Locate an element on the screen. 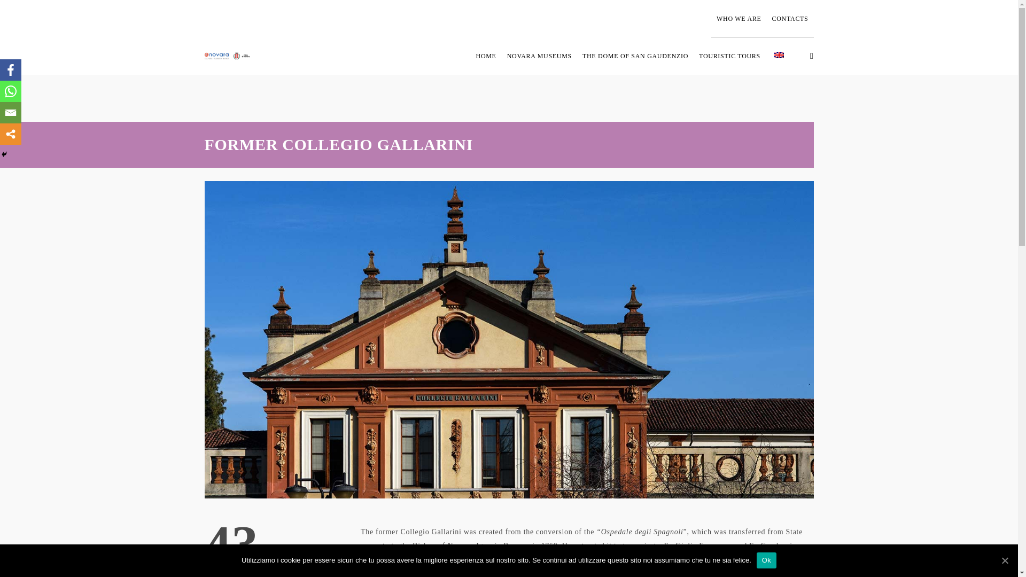  TOURISTIC TOURS is located at coordinates (731, 56).